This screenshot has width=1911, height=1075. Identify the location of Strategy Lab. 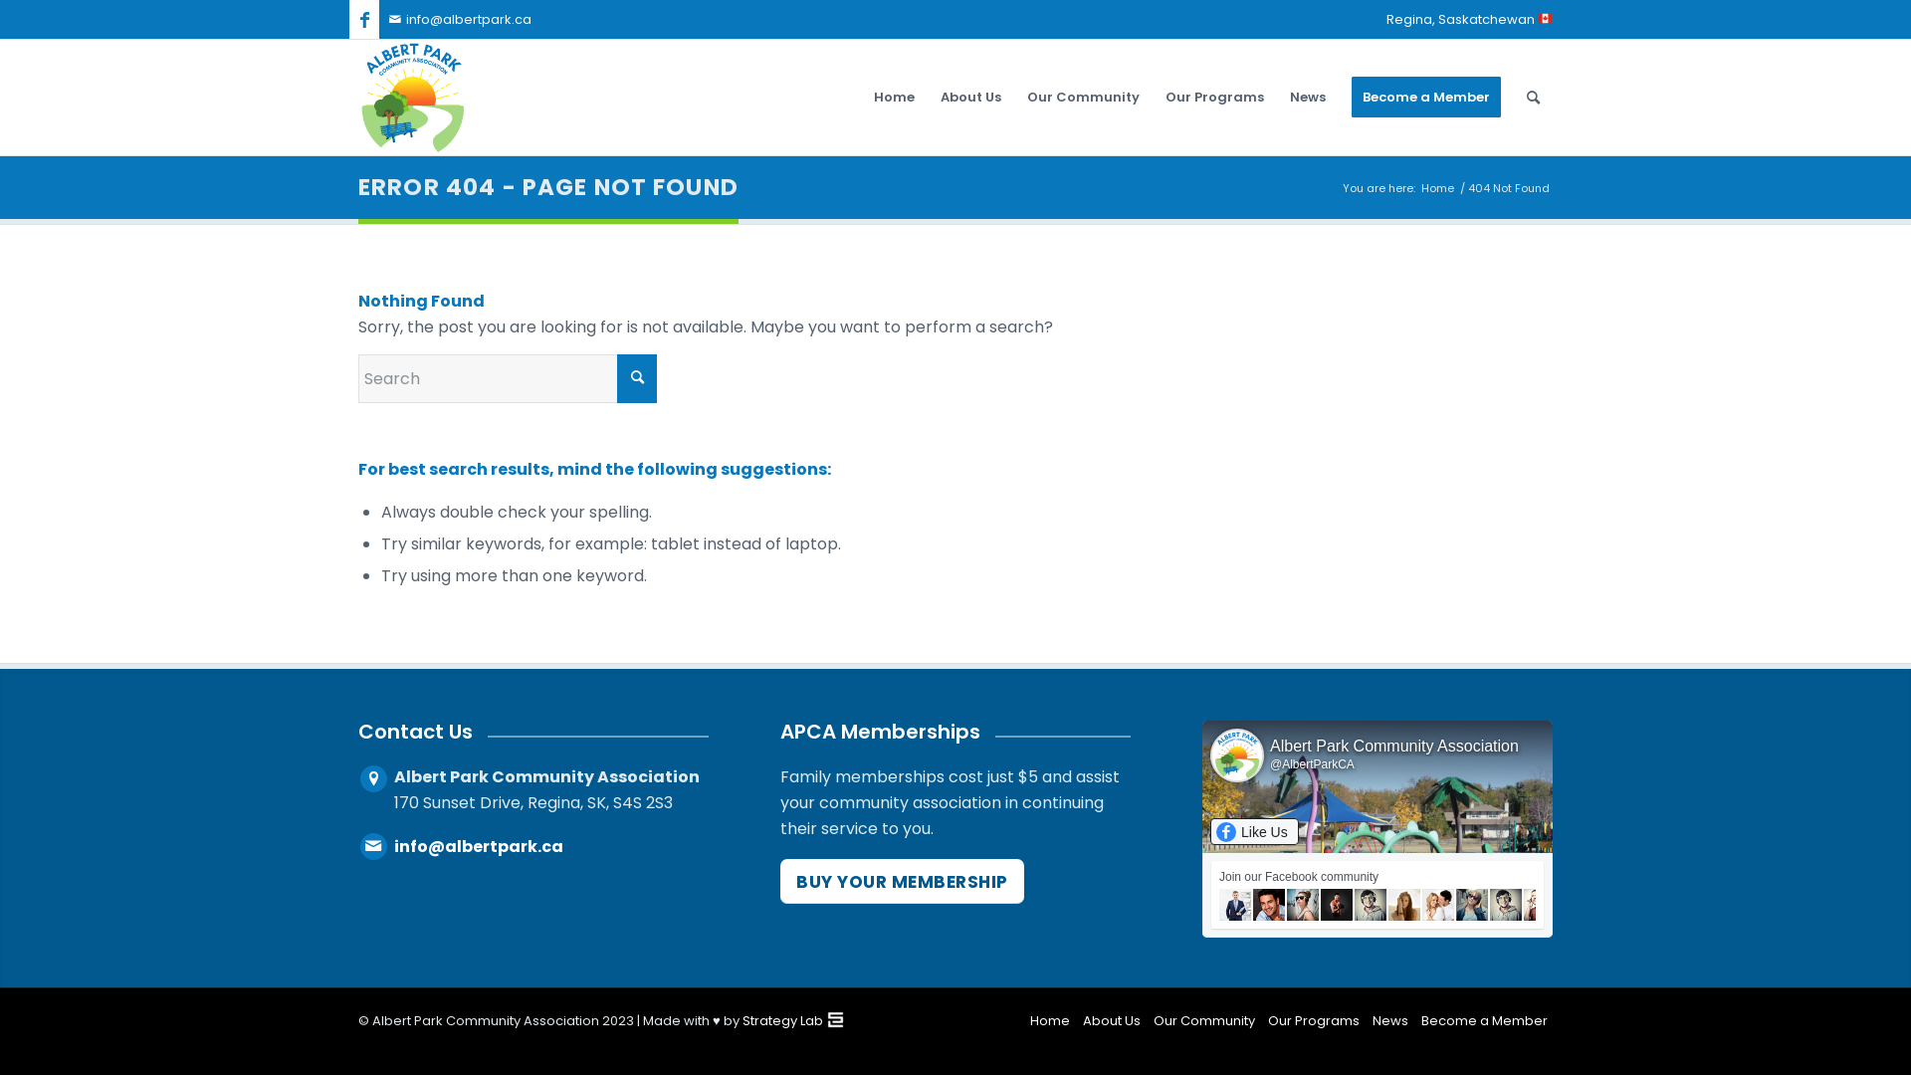
(782, 1021).